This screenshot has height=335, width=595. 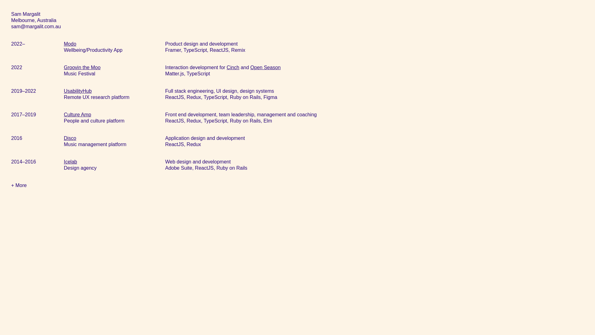 What do you see at coordinates (266, 68) in the screenshot?
I see `Open Season` at bounding box center [266, 68].